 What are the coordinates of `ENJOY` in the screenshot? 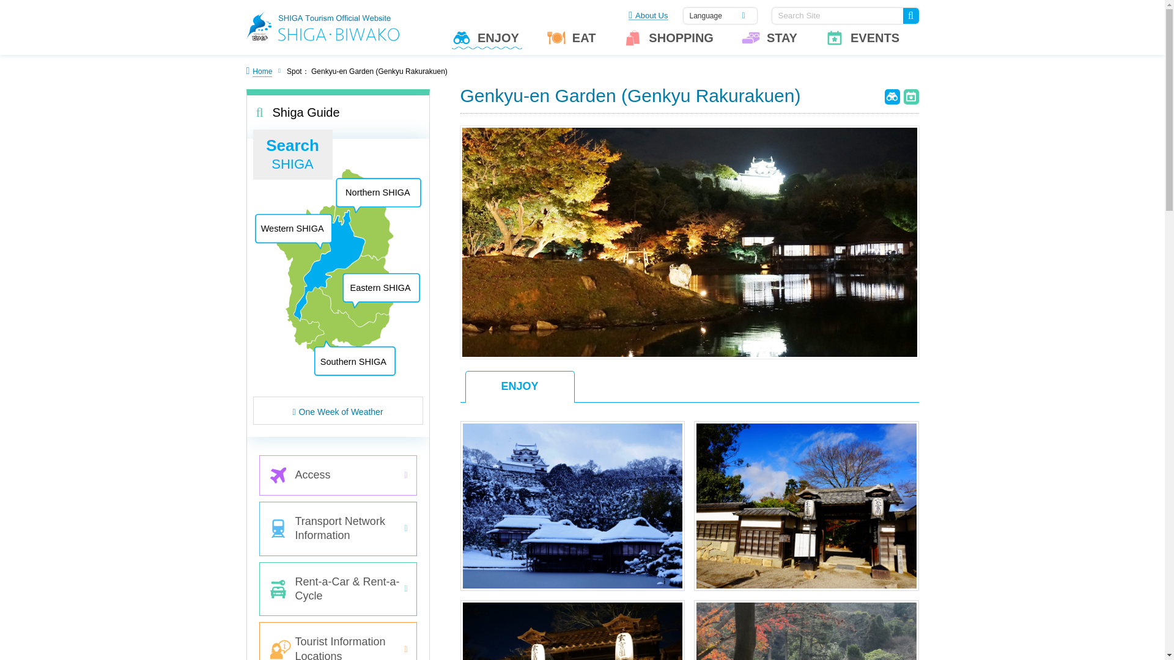 It's located at (487, 42).